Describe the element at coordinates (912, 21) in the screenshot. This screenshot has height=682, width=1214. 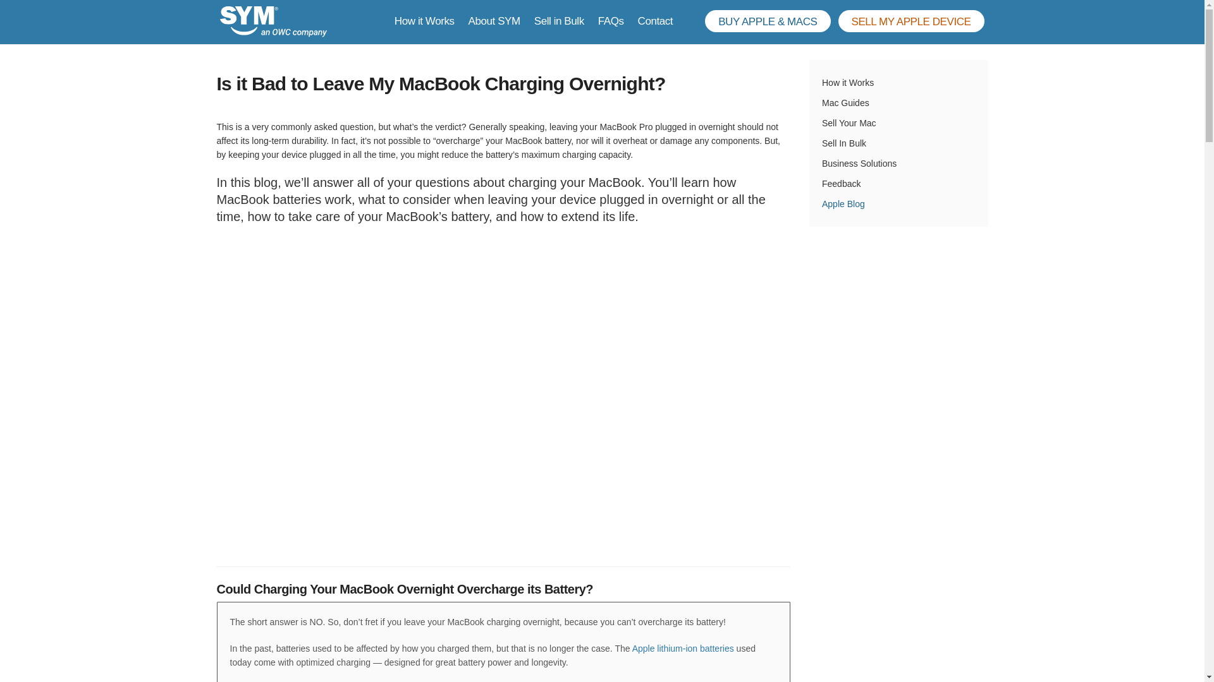
I see `SELL MY APPLE DEVICE` at that location.